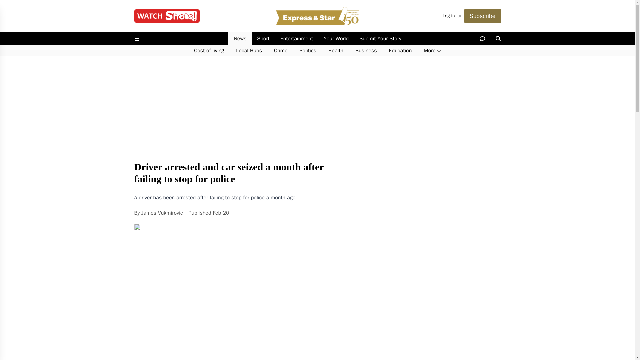 This screenshot has height=360, width=640. What do you see at coordinates (249, 51) in the screenshot?
I see `Local Hubs` at bounding box center [249, 51].